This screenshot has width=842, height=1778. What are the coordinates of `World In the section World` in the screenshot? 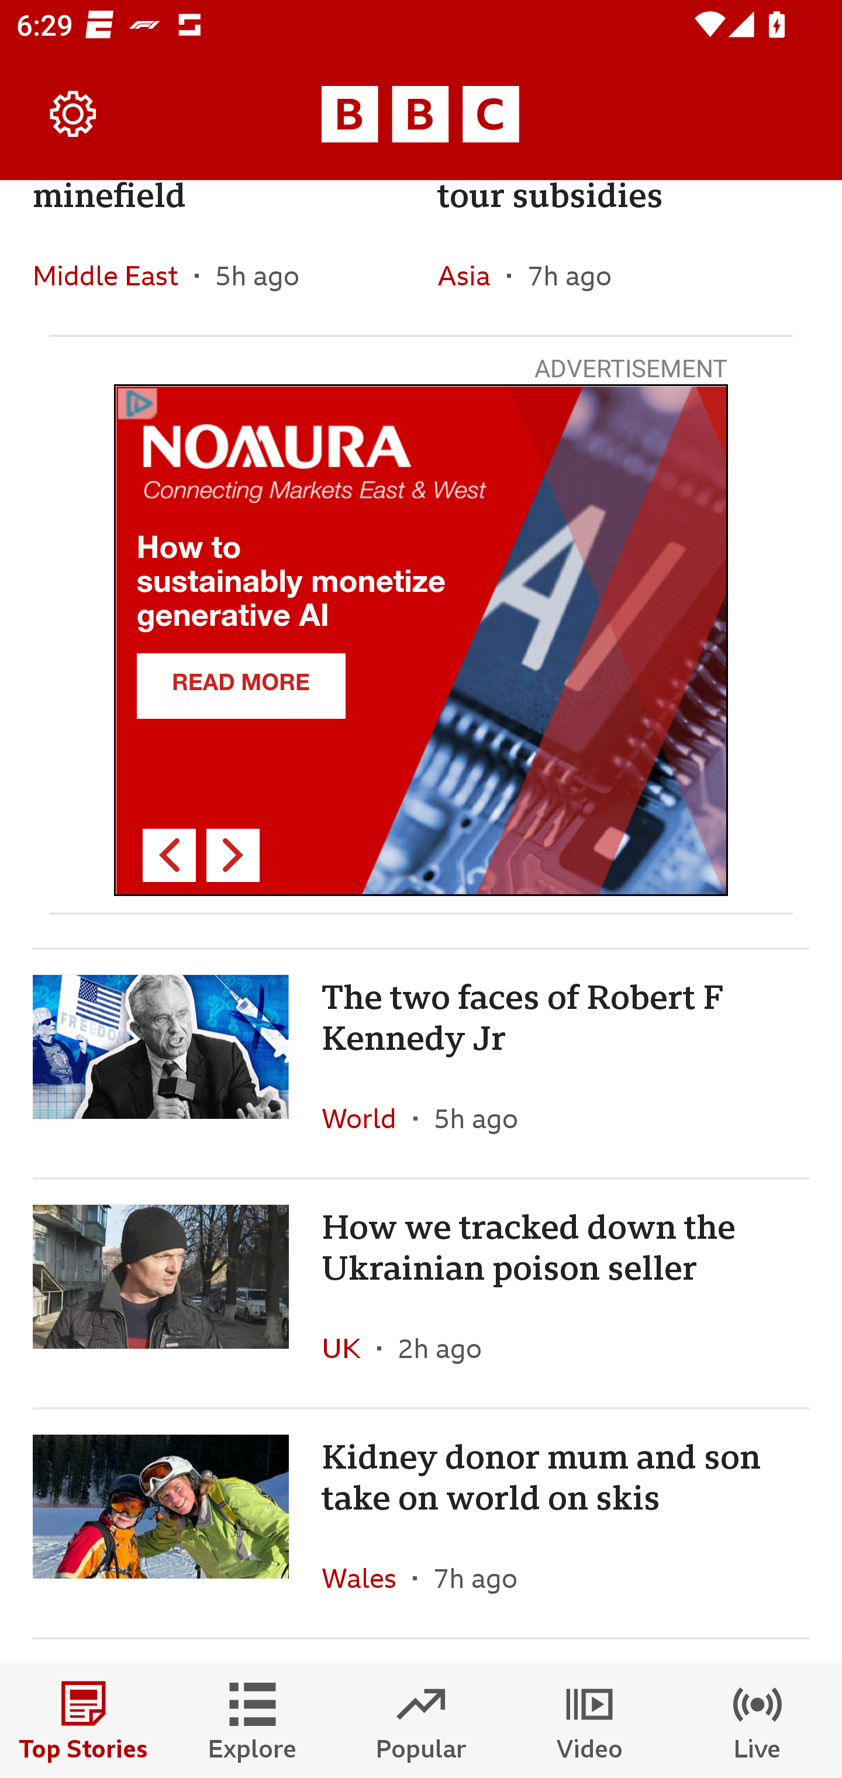 It's located at (367, 1118).